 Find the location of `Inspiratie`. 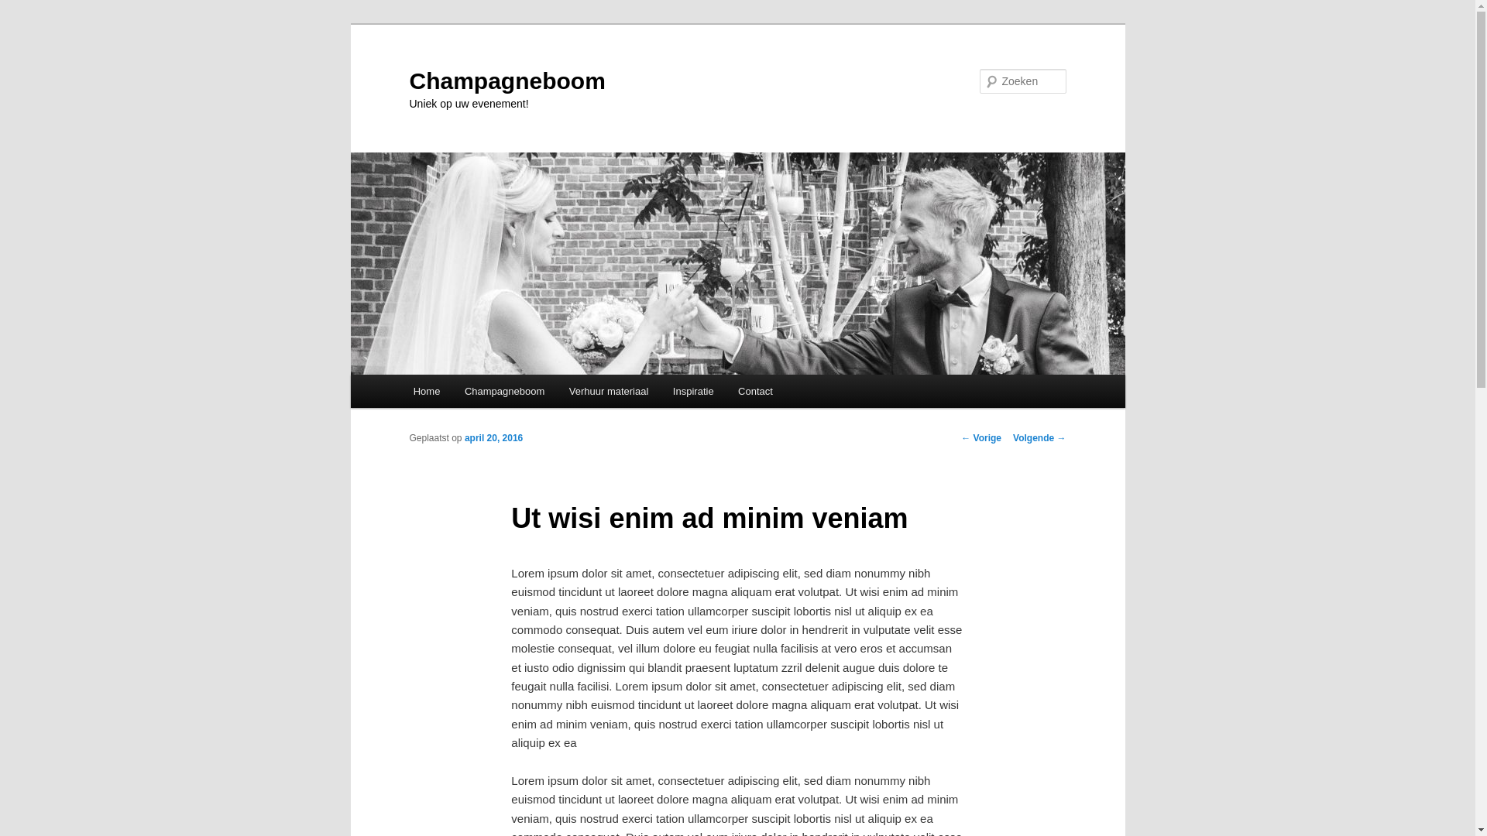

Inspiratie is located at coordinates (693, 392).